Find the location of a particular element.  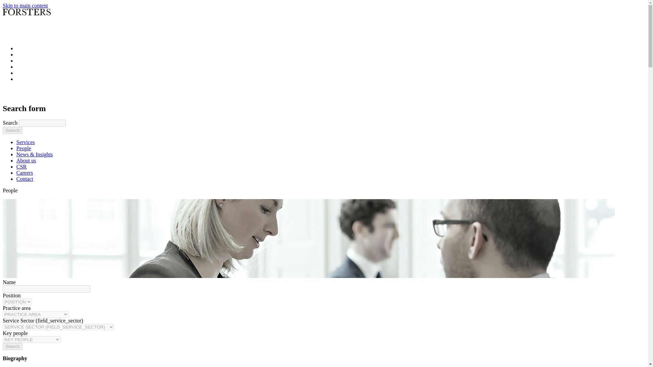

Search is located at coordinates (12, 130).